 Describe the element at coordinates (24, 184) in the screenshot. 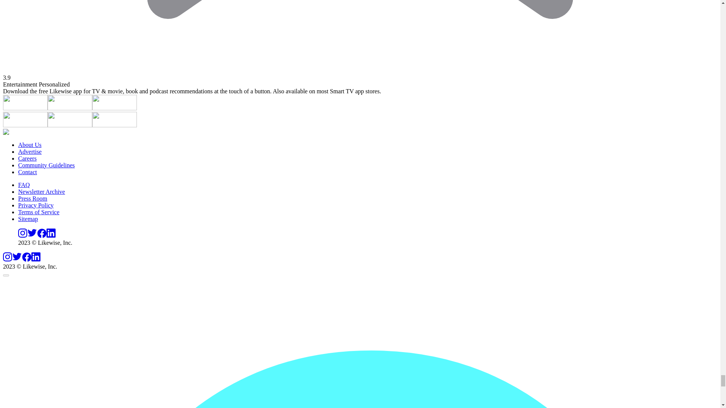

I see `FAQ` at that location.